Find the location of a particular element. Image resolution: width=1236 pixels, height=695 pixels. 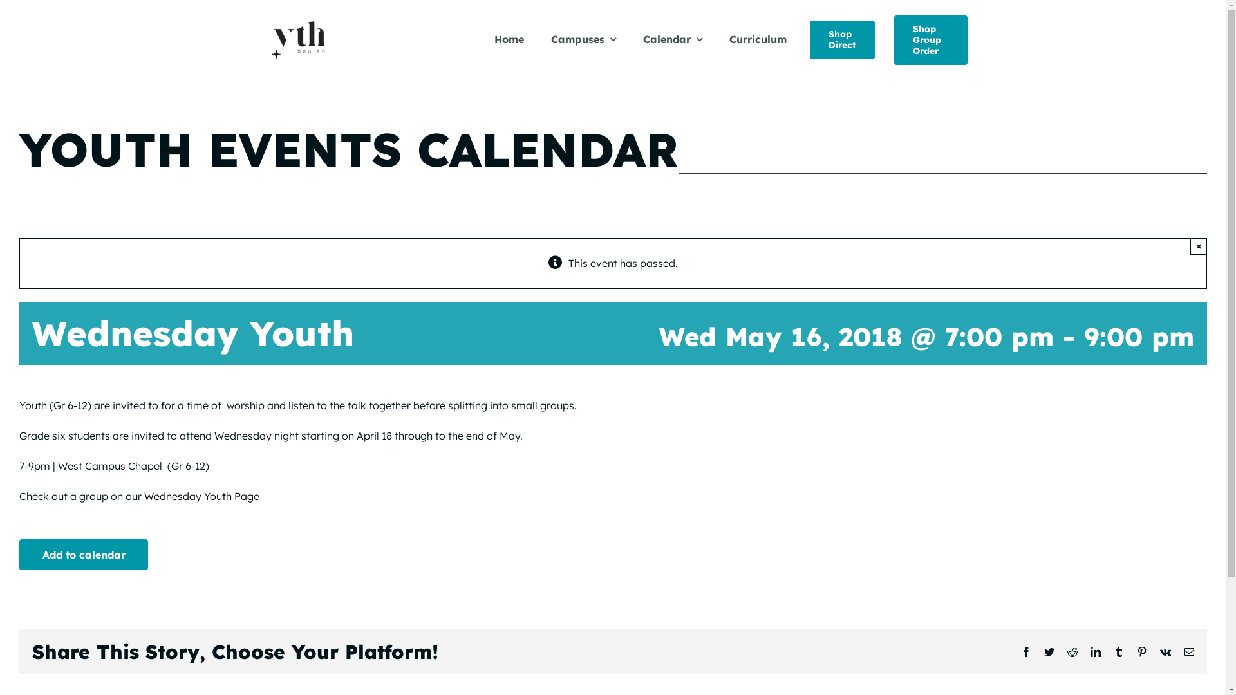

Facebook is located at coordinates (1026, 652).